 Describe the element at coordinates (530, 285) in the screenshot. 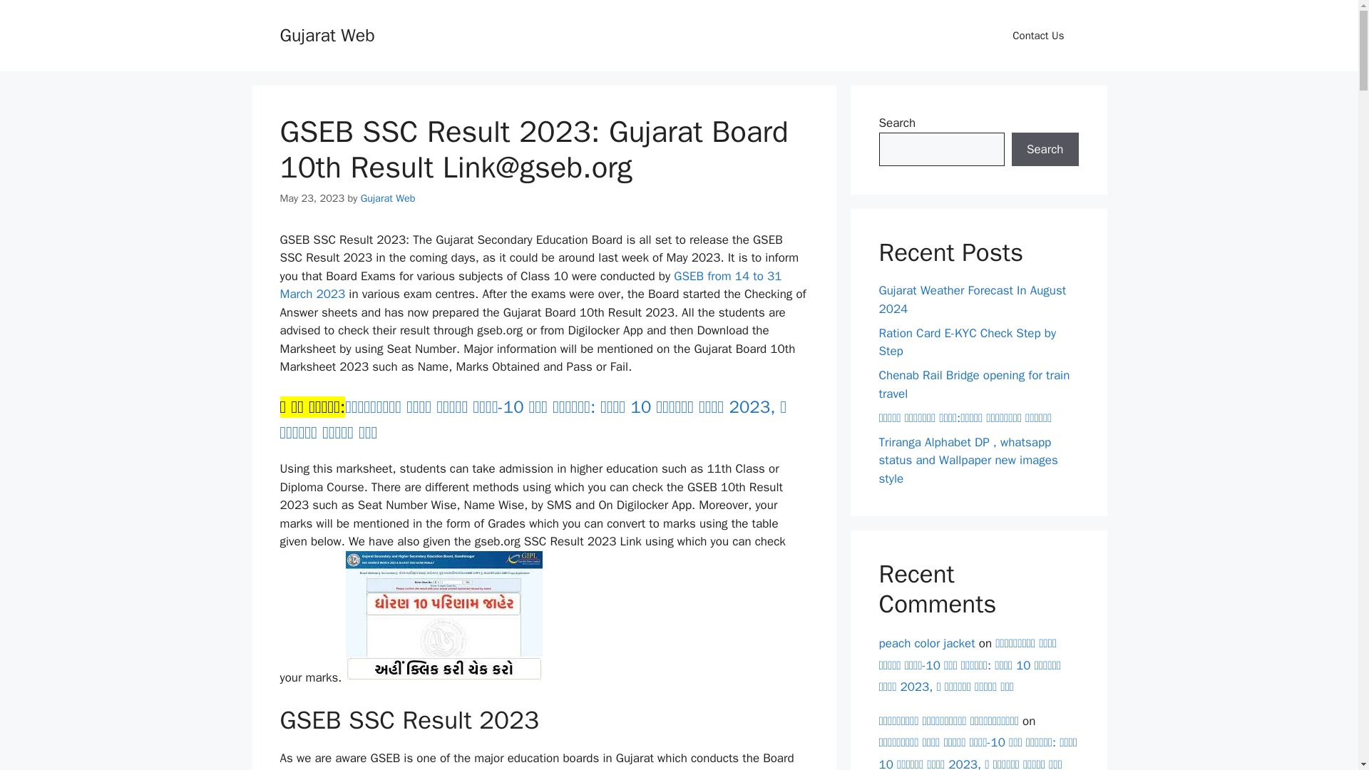

I see `GSEB from 14 to 31 March 2023` at that location.